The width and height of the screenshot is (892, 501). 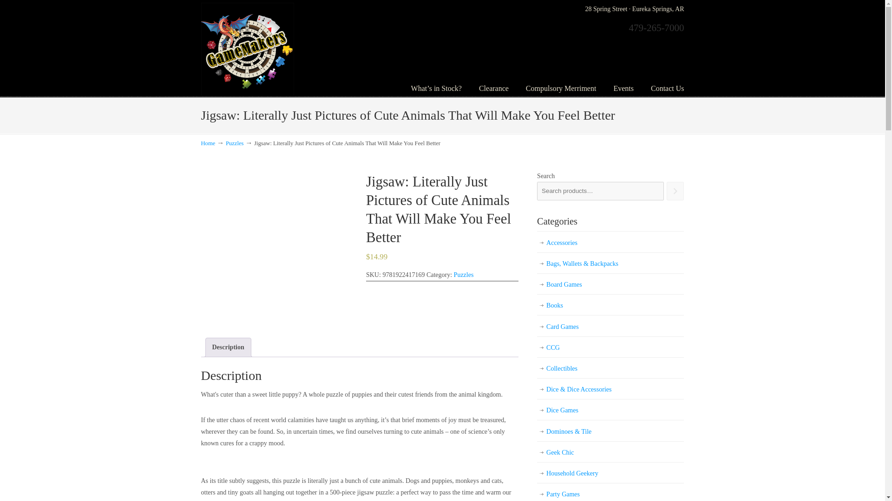 What do you see at coordinates (610, 368) in the screenshot?
I see `Collectibles` at bounding box center [610, 368].